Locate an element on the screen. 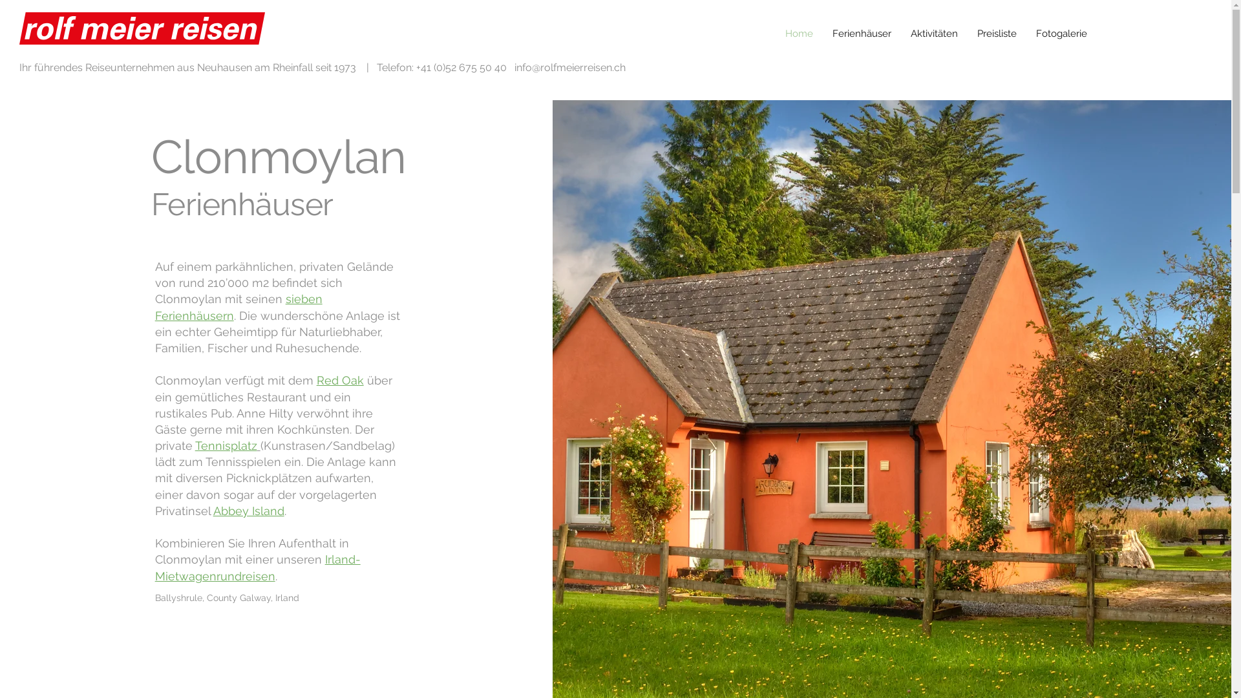  Home is located at coordinates (799, 34).